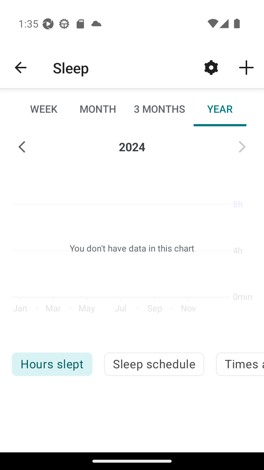  What do you see at coordinates (154, 364) in the screenshot?
I see `Sleep schedule` at bounding box center [154, 364].